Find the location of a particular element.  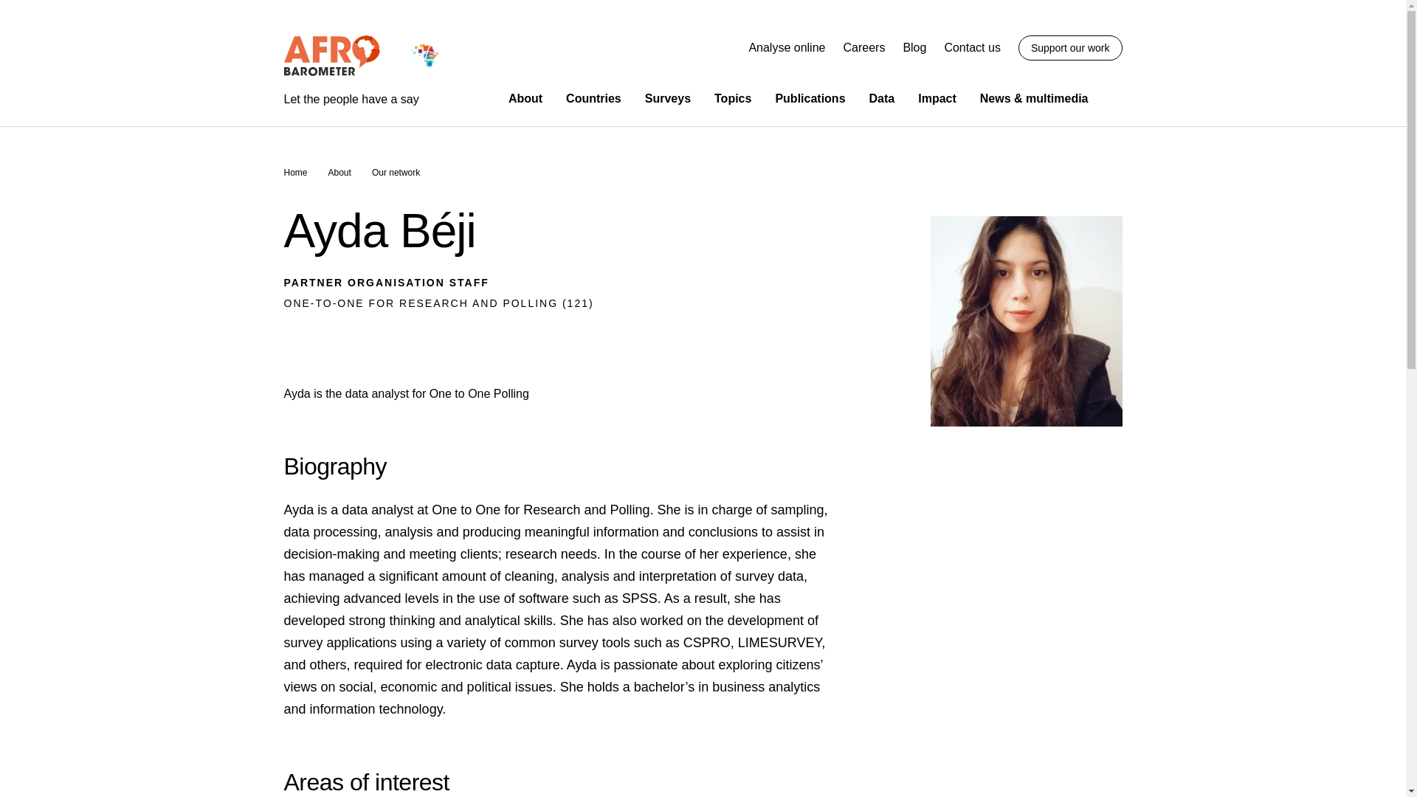

Topics is located at coordinates (732, 98).